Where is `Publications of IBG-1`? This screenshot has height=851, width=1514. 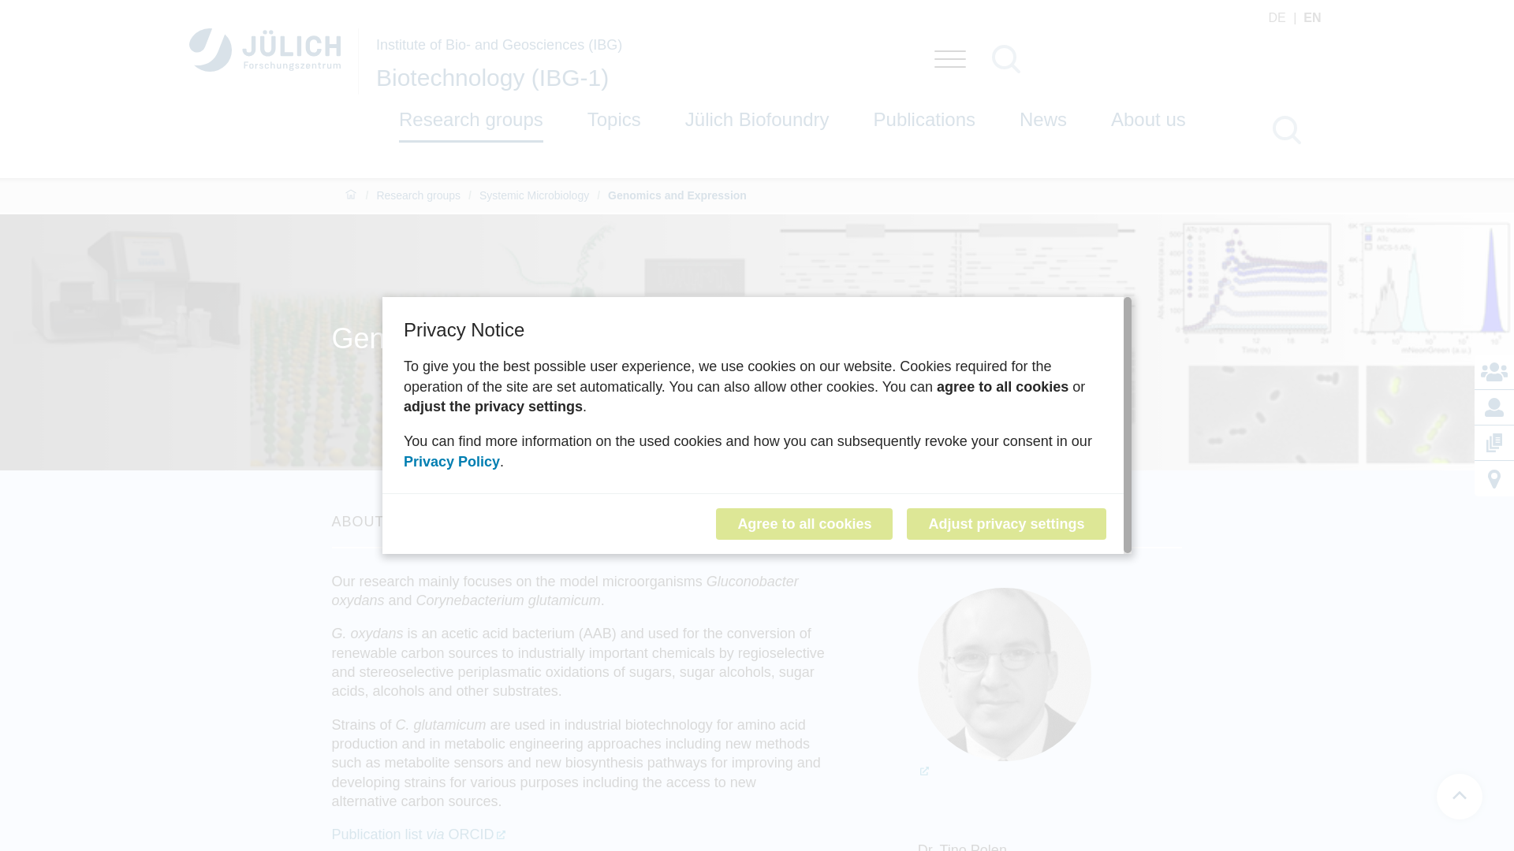 Publications of IBG-1 is located at coordinates (1494, 443).